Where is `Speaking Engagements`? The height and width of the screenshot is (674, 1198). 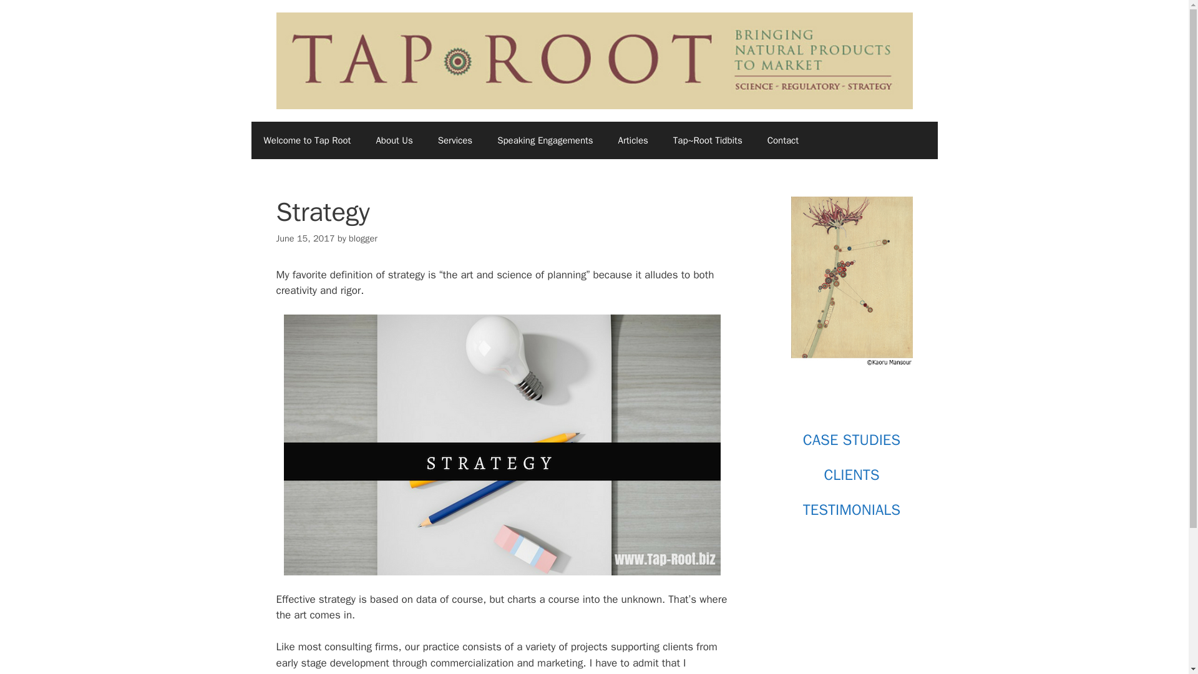
Speaking Engagements is located at coordinates (545, 140).